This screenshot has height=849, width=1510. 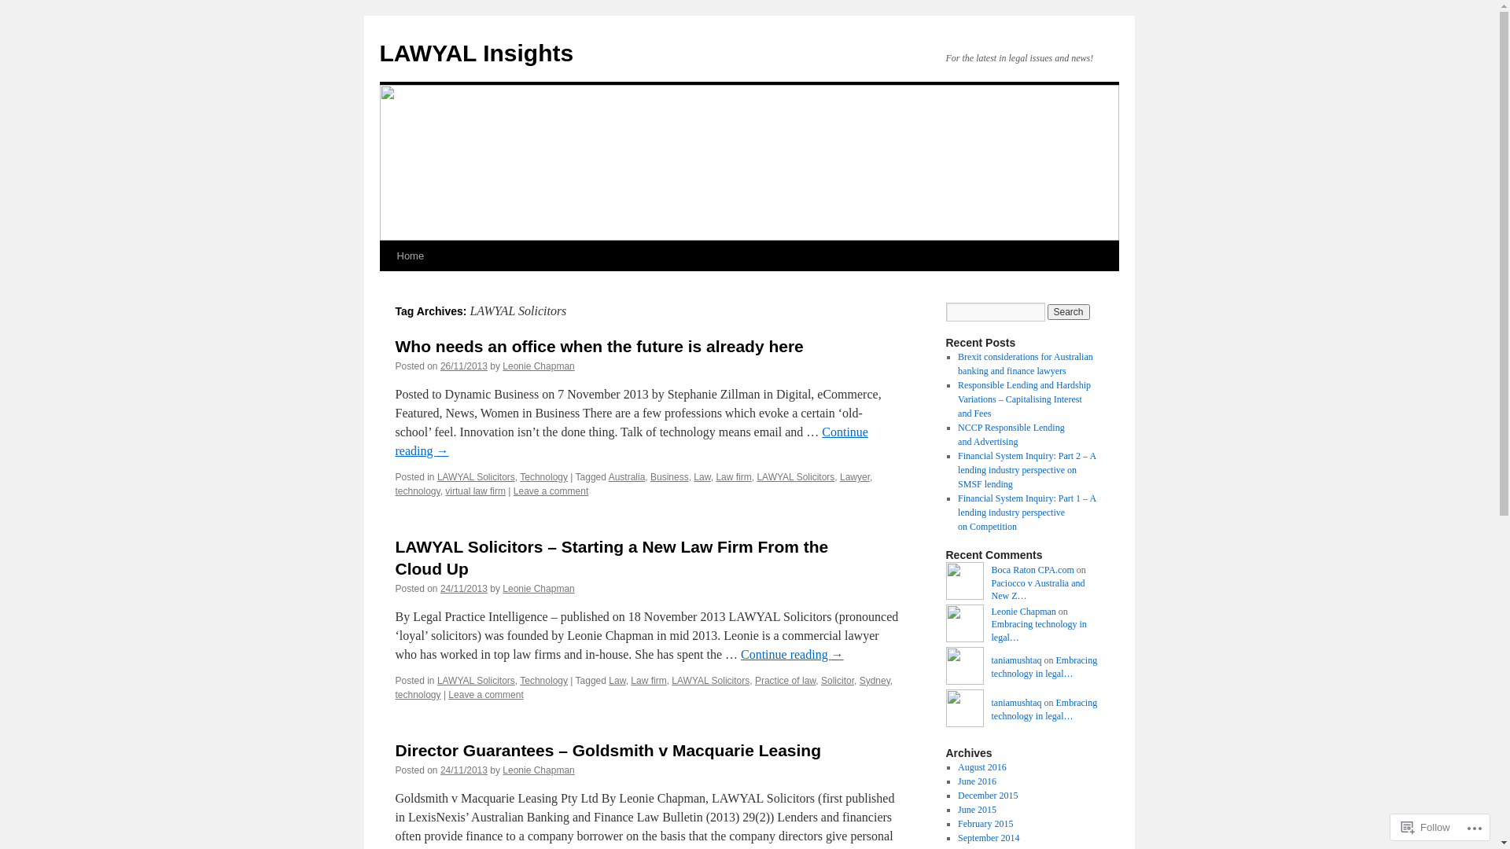 I want to click on taniamushtaq, so click(x=964, y=668).